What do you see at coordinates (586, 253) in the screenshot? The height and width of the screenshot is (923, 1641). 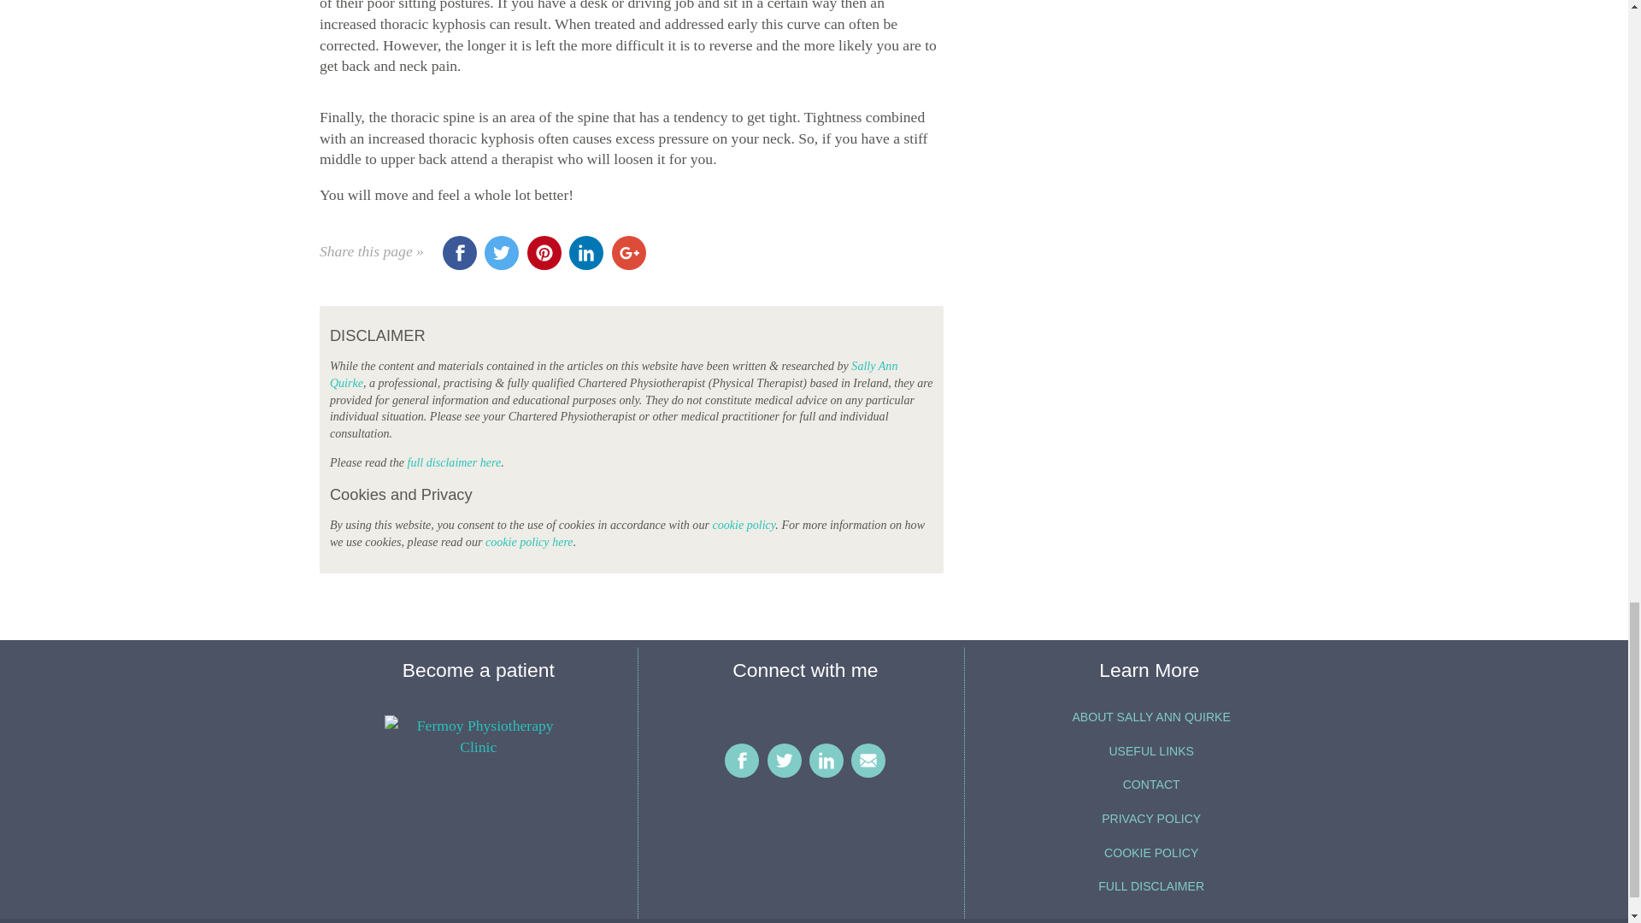 I see `Share on Linked in` at bounding box center [586, 253].